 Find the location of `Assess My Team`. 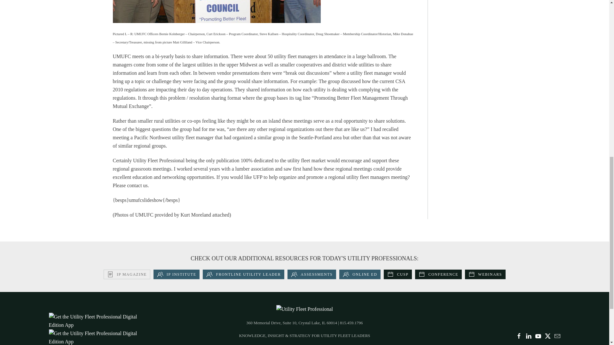

Assess My Team is located at coordinates (311, 274).